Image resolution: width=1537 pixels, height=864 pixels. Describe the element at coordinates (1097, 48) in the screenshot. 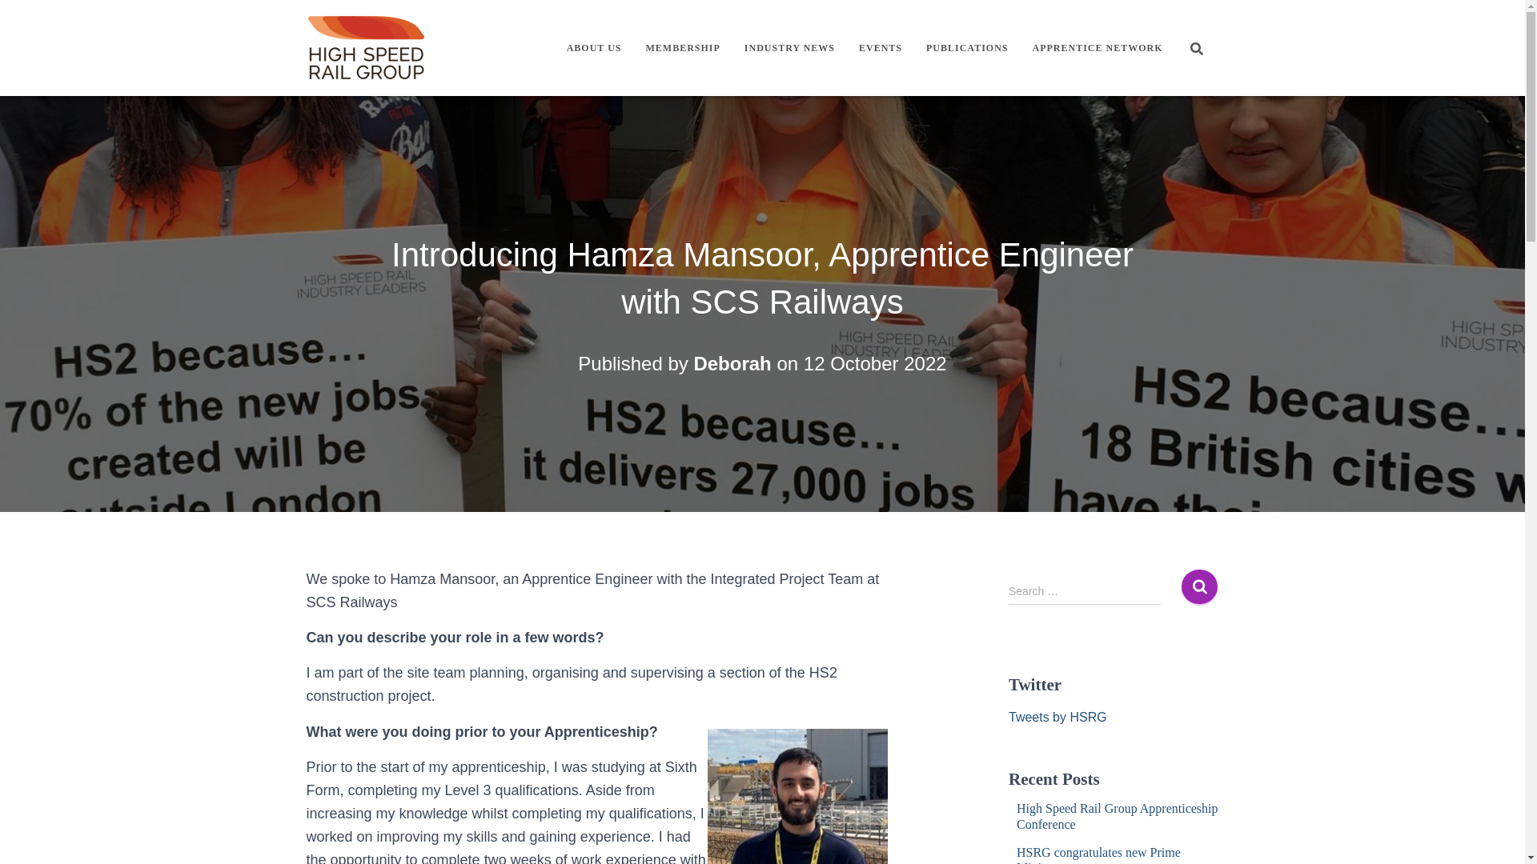

I see `Apprentice Network` at that location.